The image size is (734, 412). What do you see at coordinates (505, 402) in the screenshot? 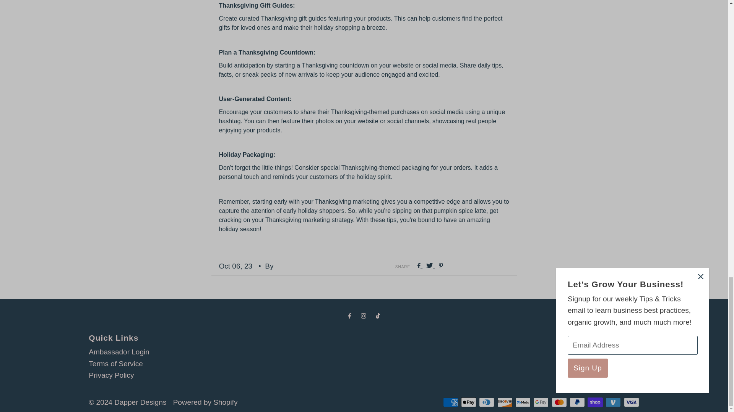
I see `Discover` at bounding box center [505, 402].